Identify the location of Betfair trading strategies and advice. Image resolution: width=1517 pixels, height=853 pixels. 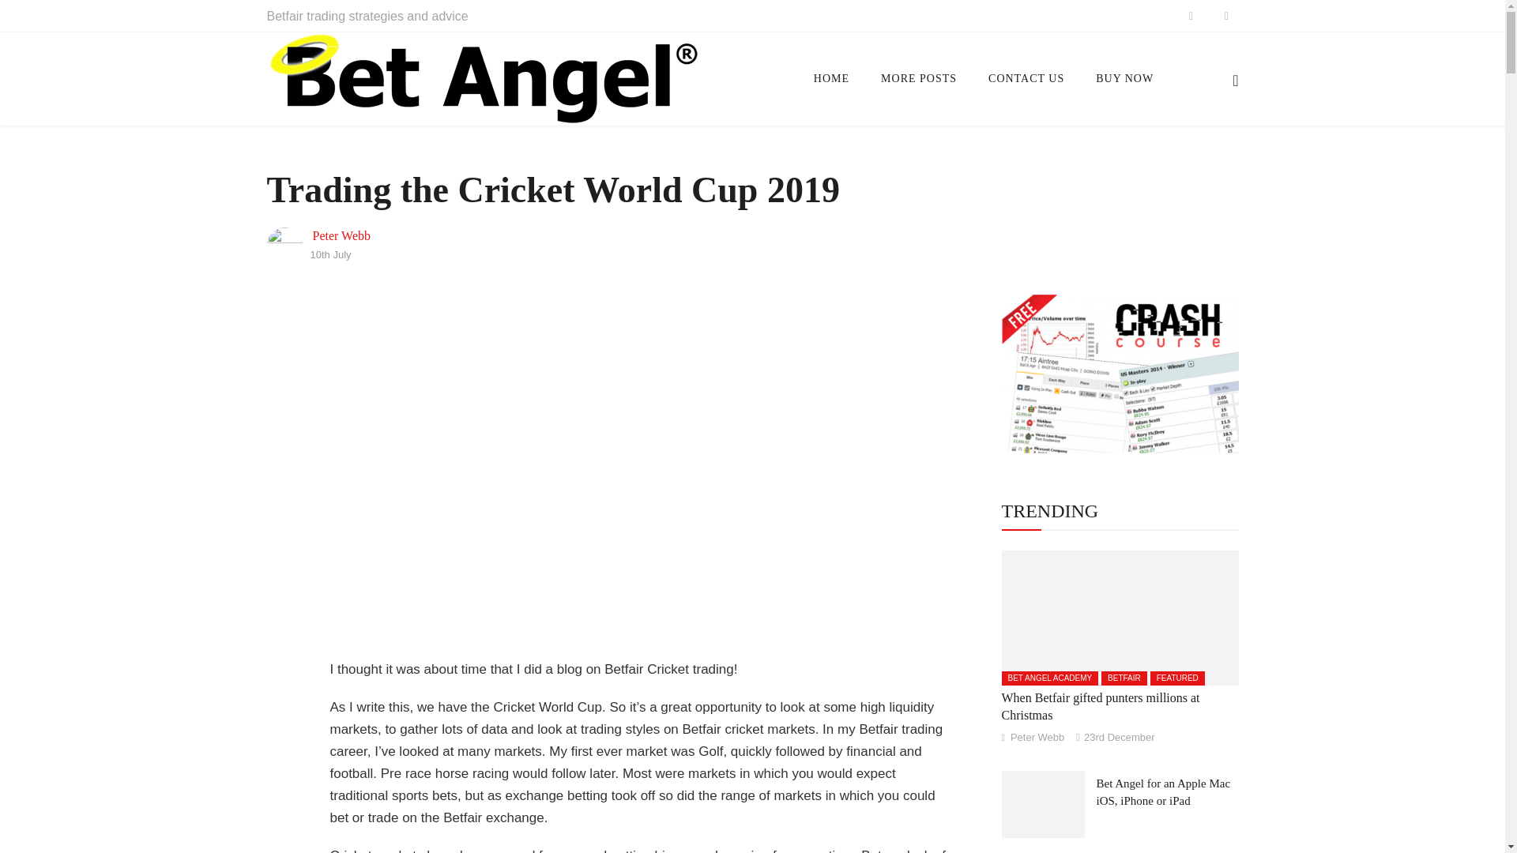
(367, 16).